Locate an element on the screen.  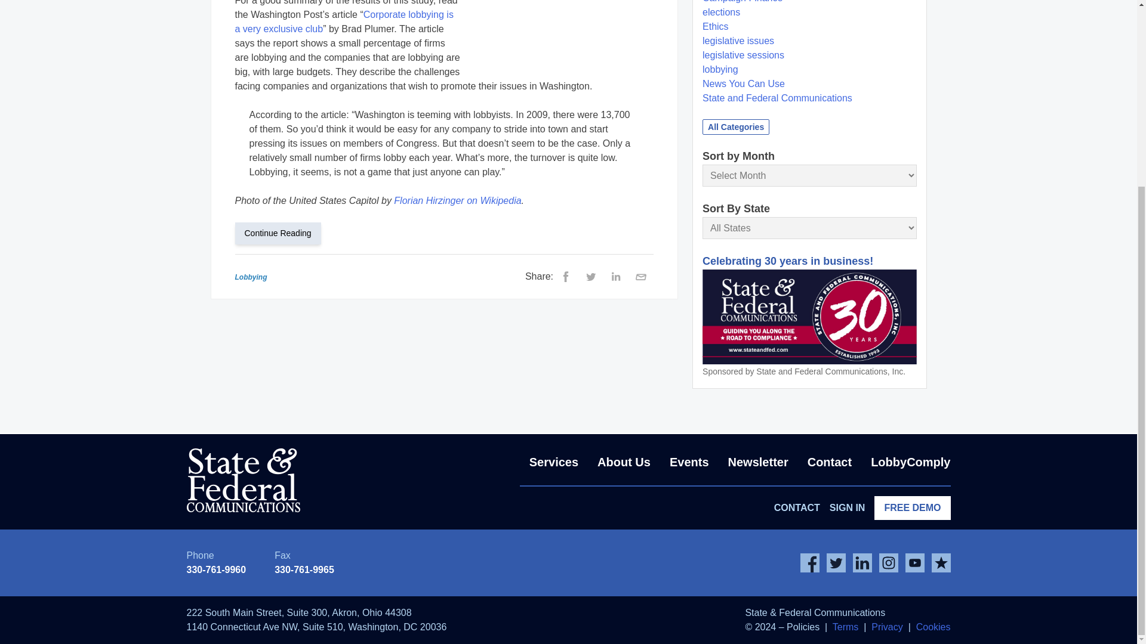
Capitol is located at coordinates (563, 27).